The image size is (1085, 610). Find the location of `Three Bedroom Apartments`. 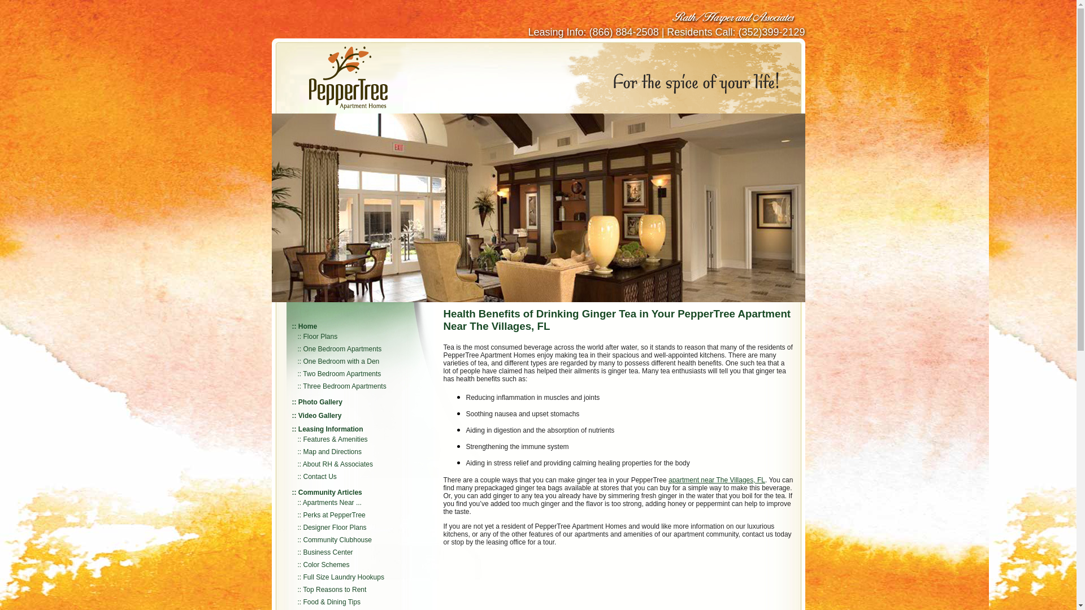

Three Bedroom Apartments is located at coordinates (344, 386).